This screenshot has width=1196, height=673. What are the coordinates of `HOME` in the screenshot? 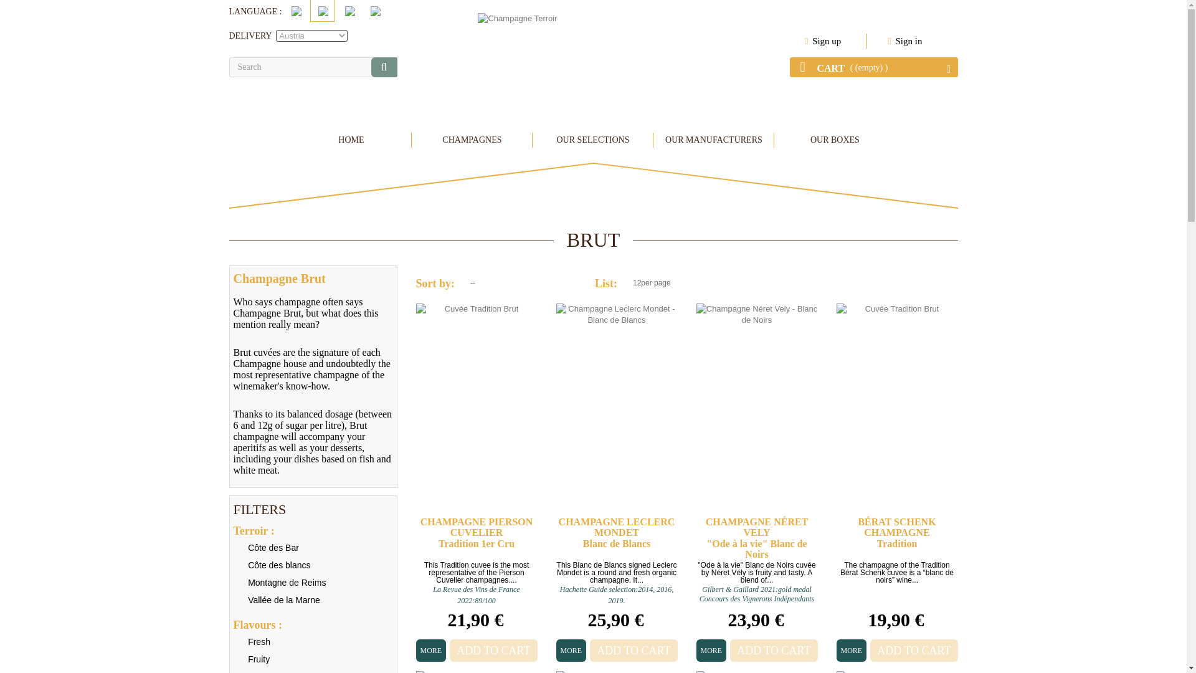 It's located at (351, 140).